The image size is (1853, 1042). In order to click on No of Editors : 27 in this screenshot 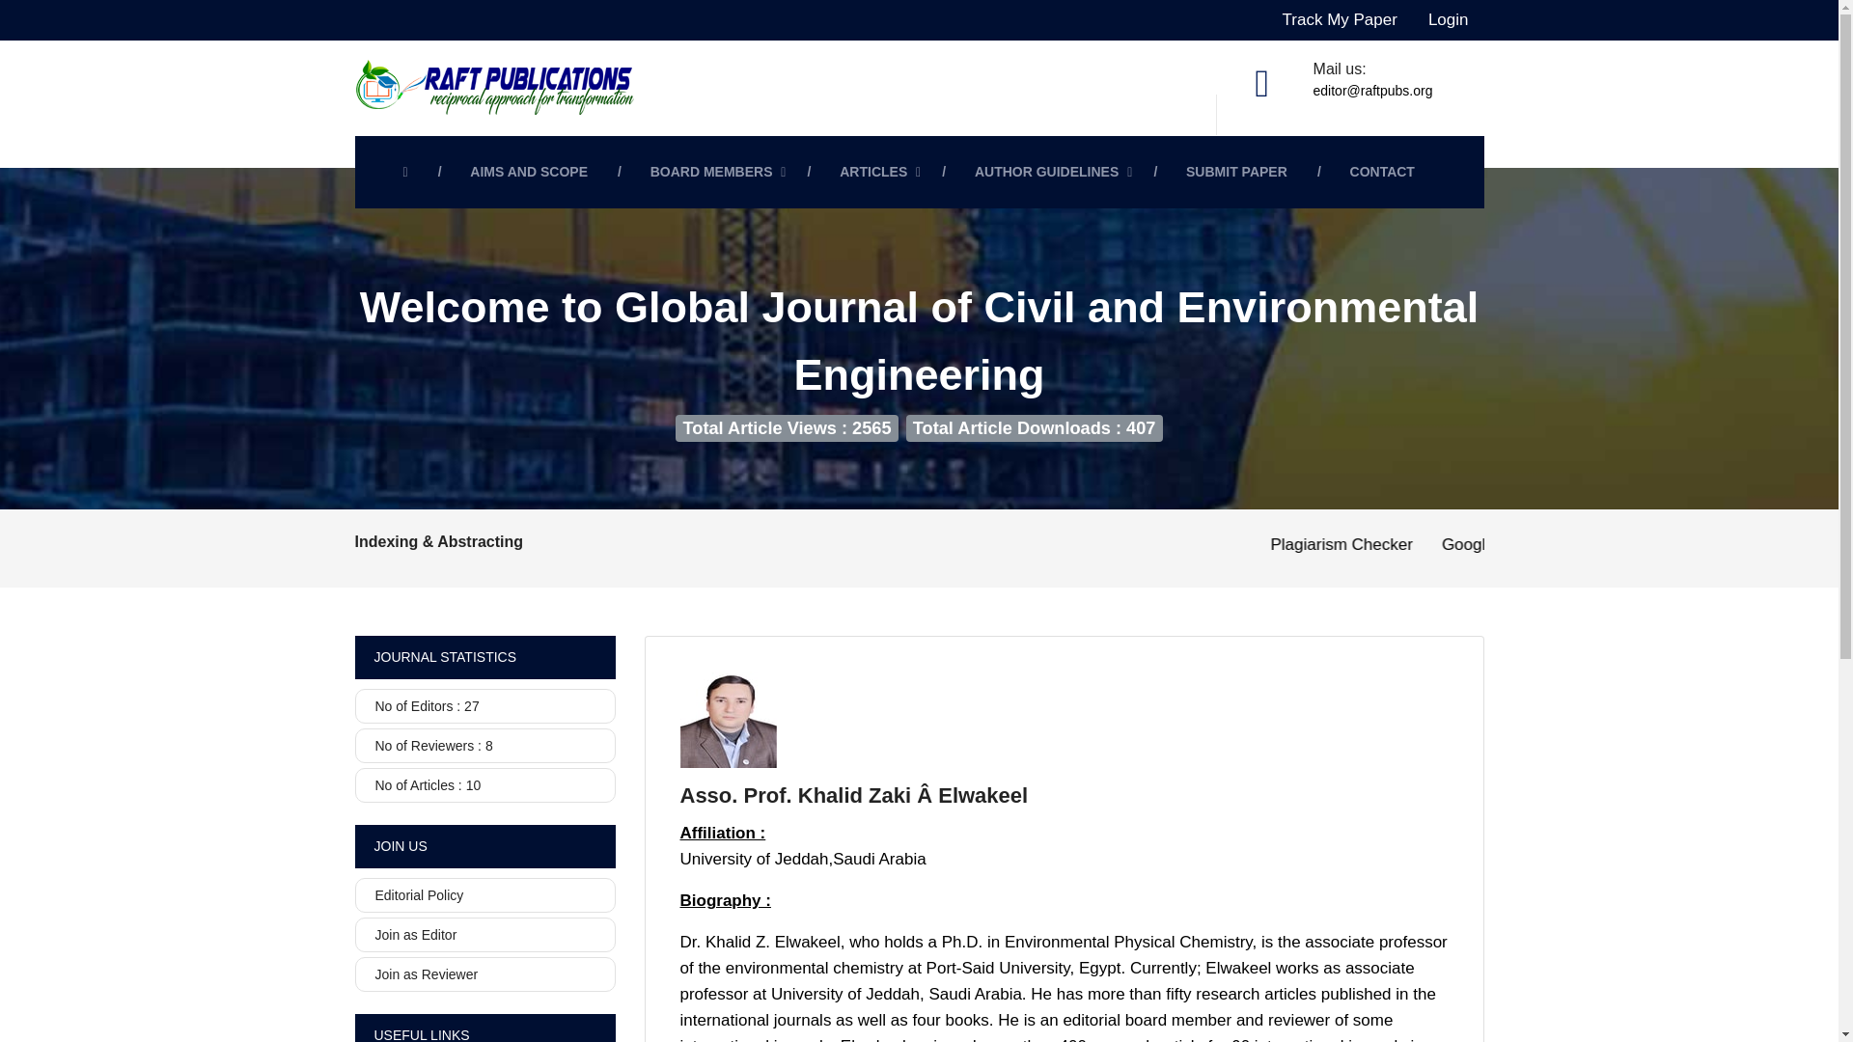, I will do `click(484, 705)`.